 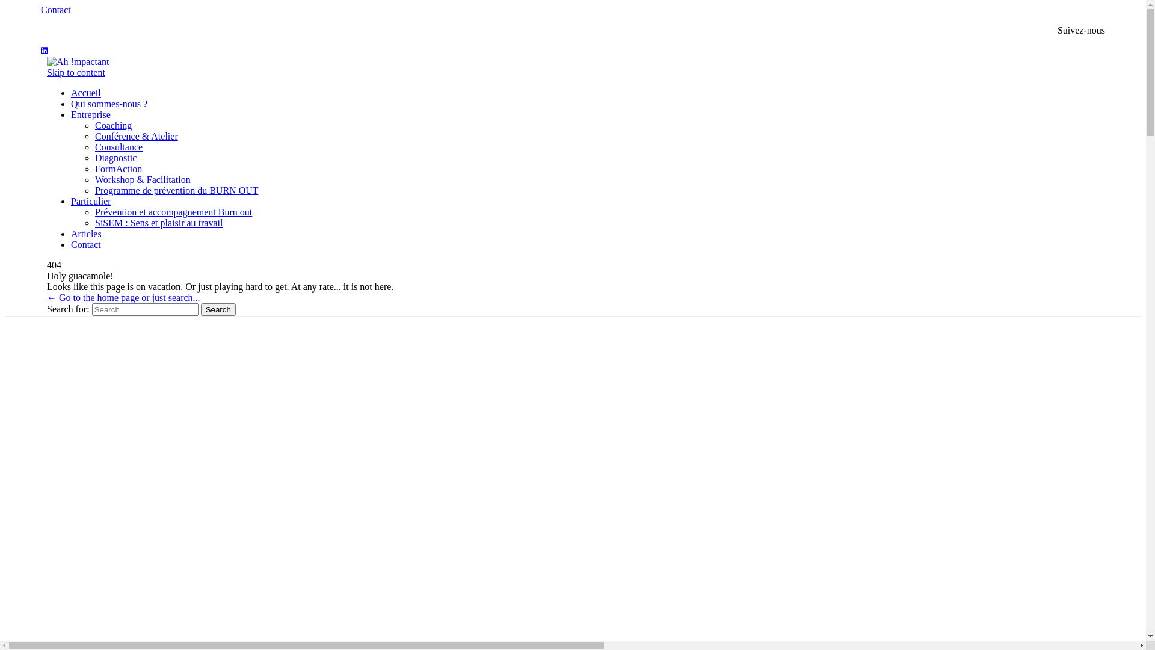 I want to click on Consultance, so click(x=119, y=147).